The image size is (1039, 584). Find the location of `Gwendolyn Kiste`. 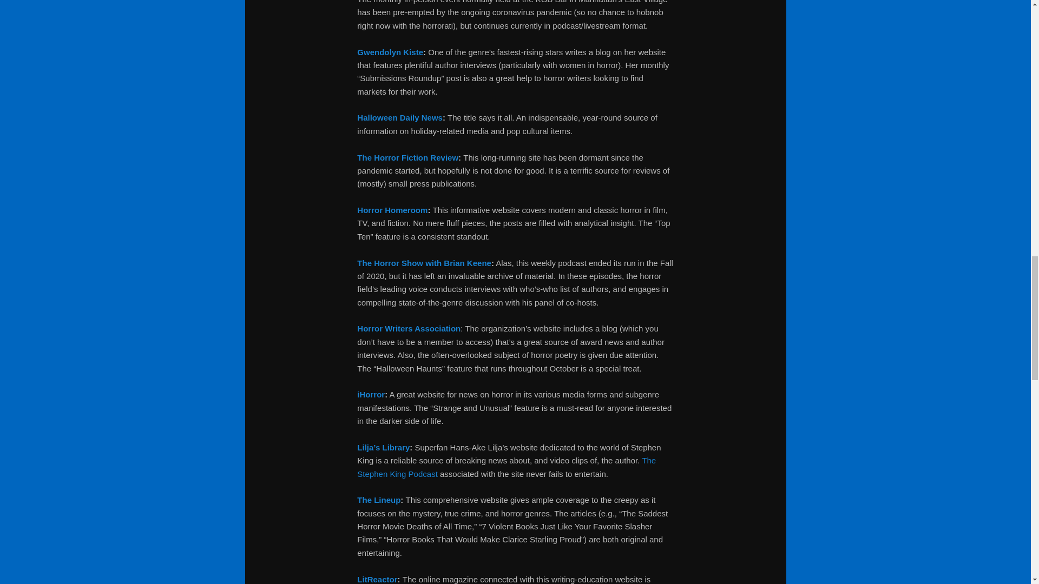

Gwendolyn Kiste is located at coordinates (390, 52).